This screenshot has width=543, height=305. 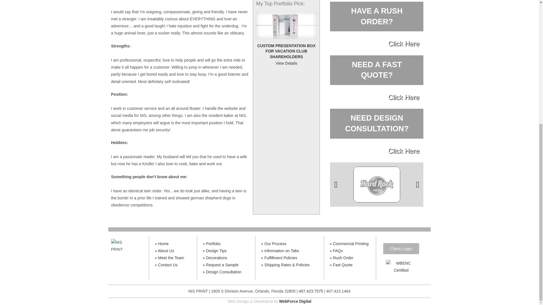 I want to click on View Details, so click(x=286, y=51).